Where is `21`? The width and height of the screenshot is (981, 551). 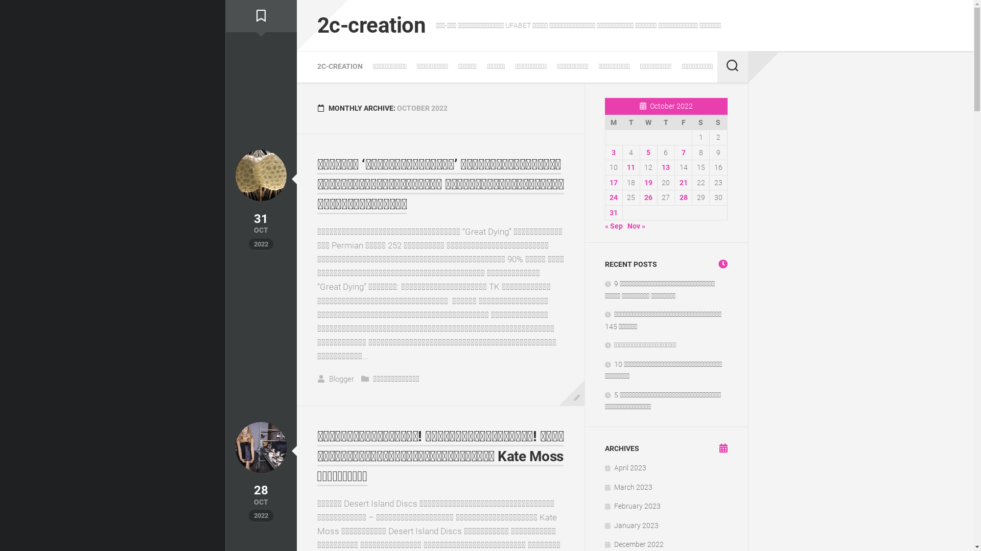
21 is located at coordinates (684, 183).